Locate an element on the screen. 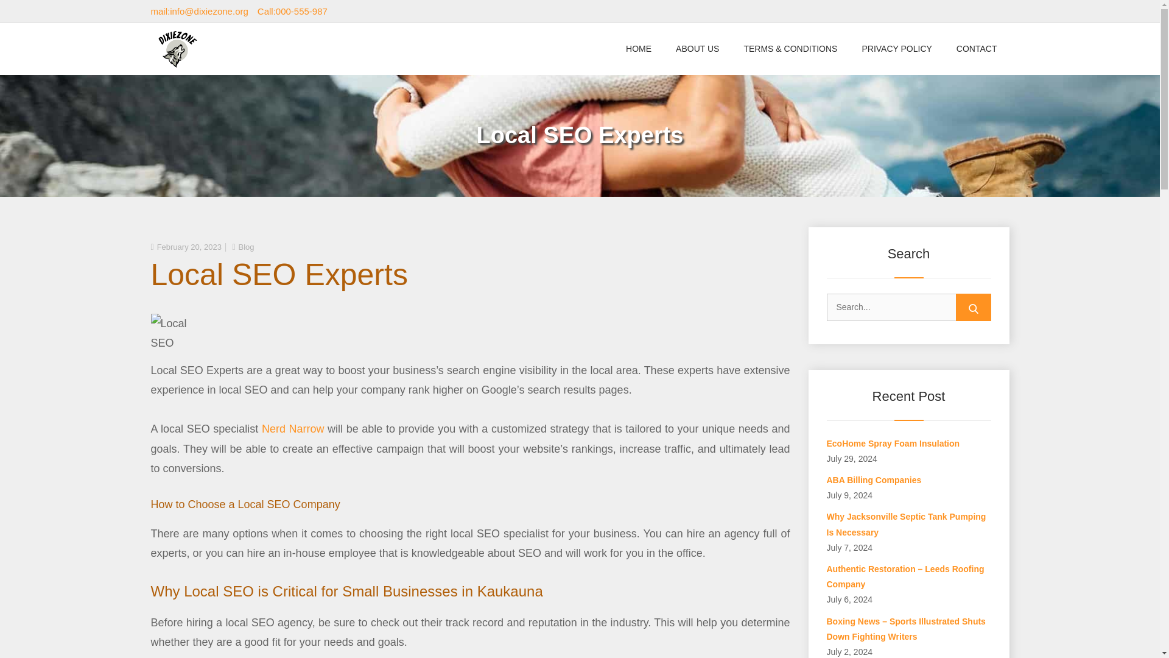  HOME is located at coordinates (639, 49).